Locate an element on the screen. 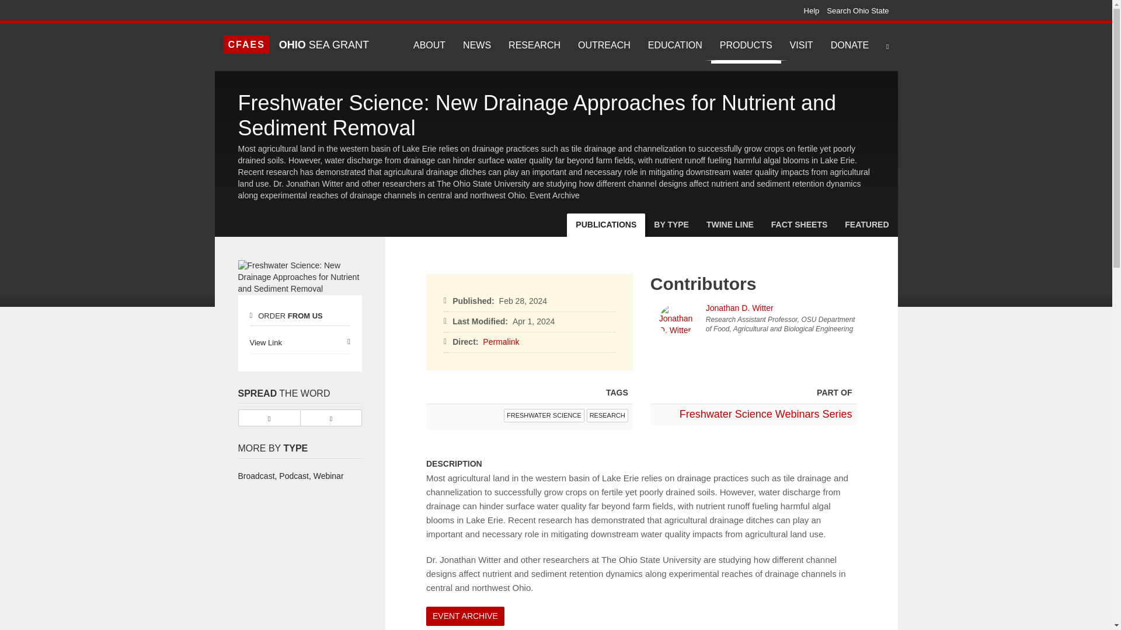 This screenshot has height=630, width=1121. NEWS is located at coordinates (476, 45).